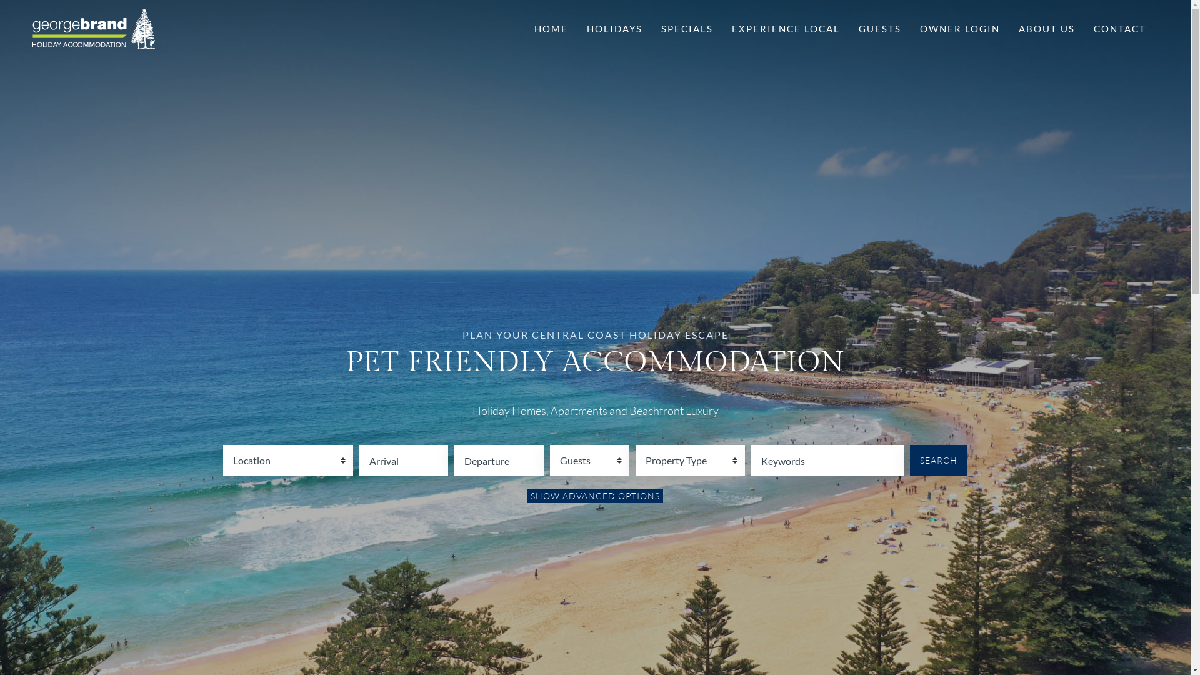  Describe the element at coordinates (939, 461) in the screenshot. I see `Search` at that location.